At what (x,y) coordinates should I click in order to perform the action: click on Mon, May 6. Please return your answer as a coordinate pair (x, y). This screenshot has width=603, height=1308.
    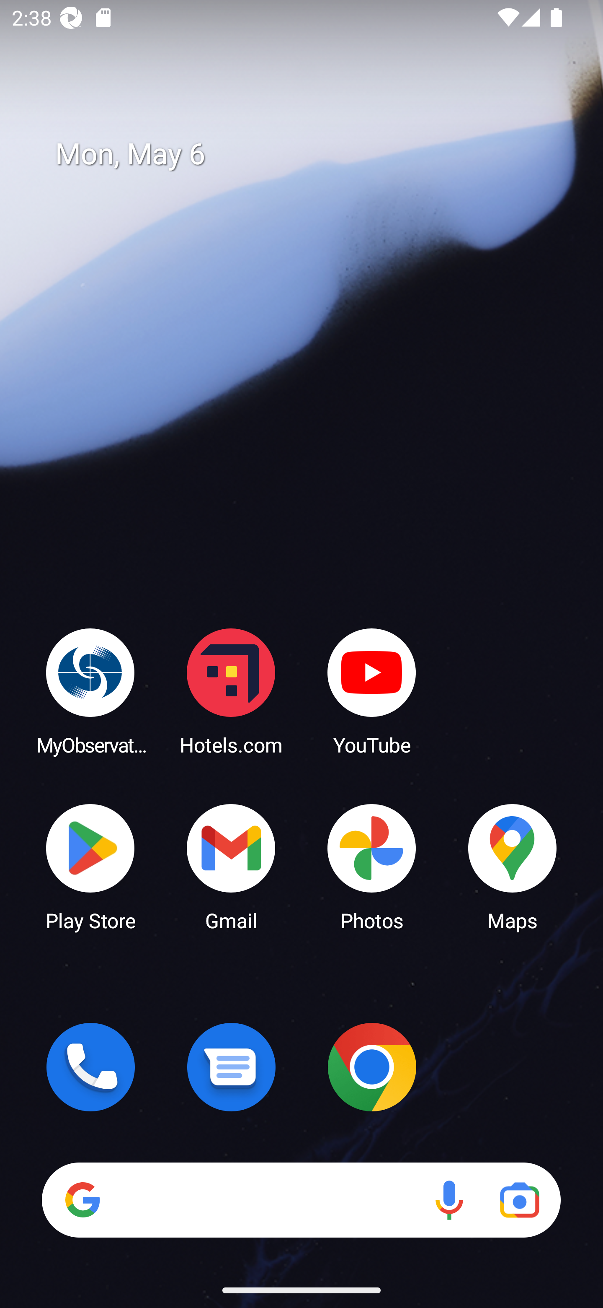
    Looking at the image, I should click on (313, 154).